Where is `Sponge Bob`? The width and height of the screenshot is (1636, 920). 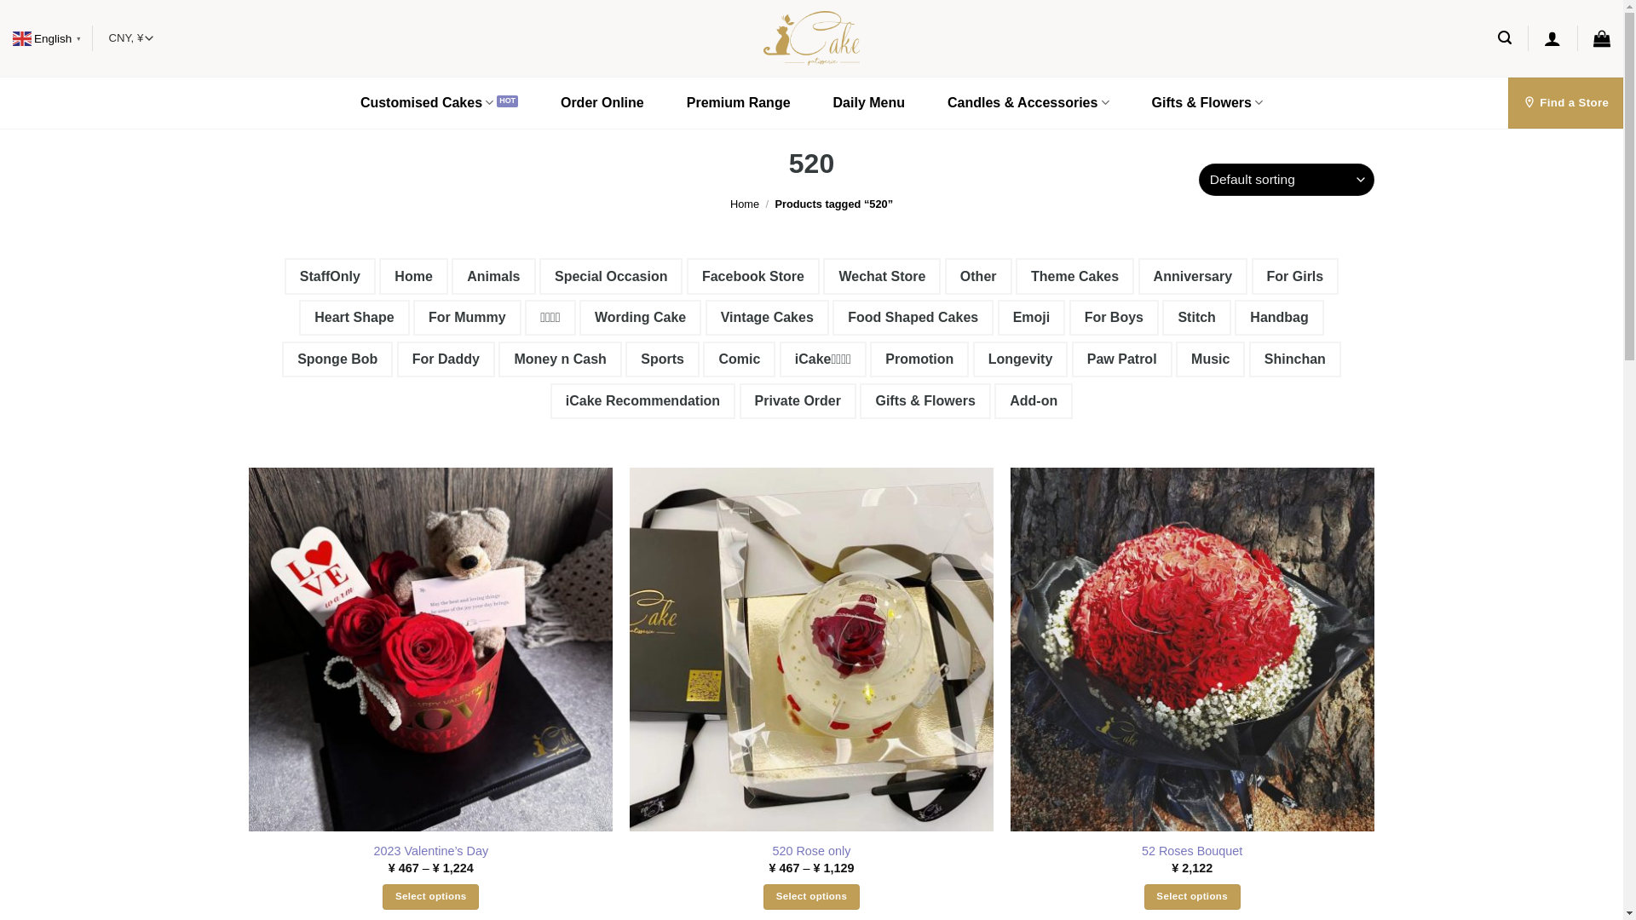
Sponge Bob is located at coordinates (337, 359).